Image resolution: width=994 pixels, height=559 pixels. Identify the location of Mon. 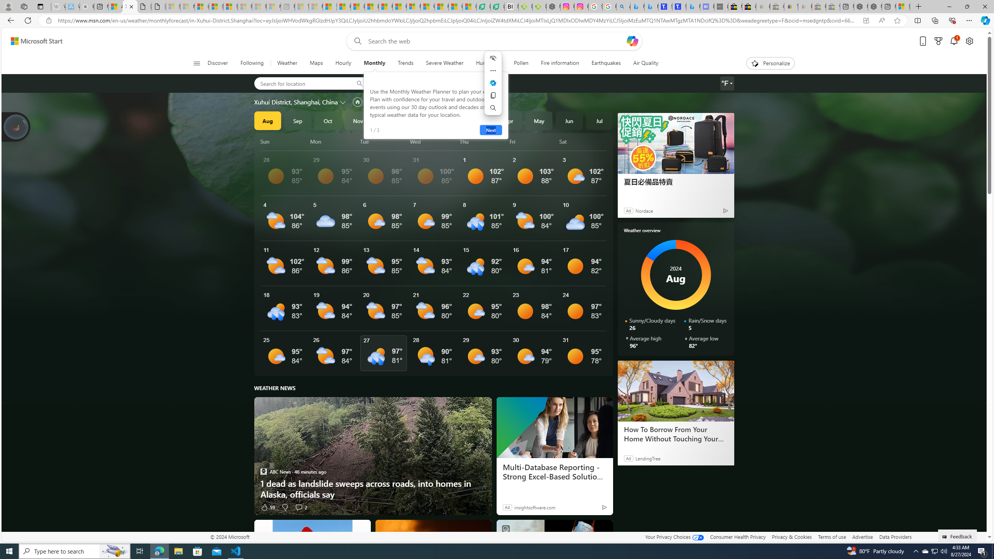
(334, 141).